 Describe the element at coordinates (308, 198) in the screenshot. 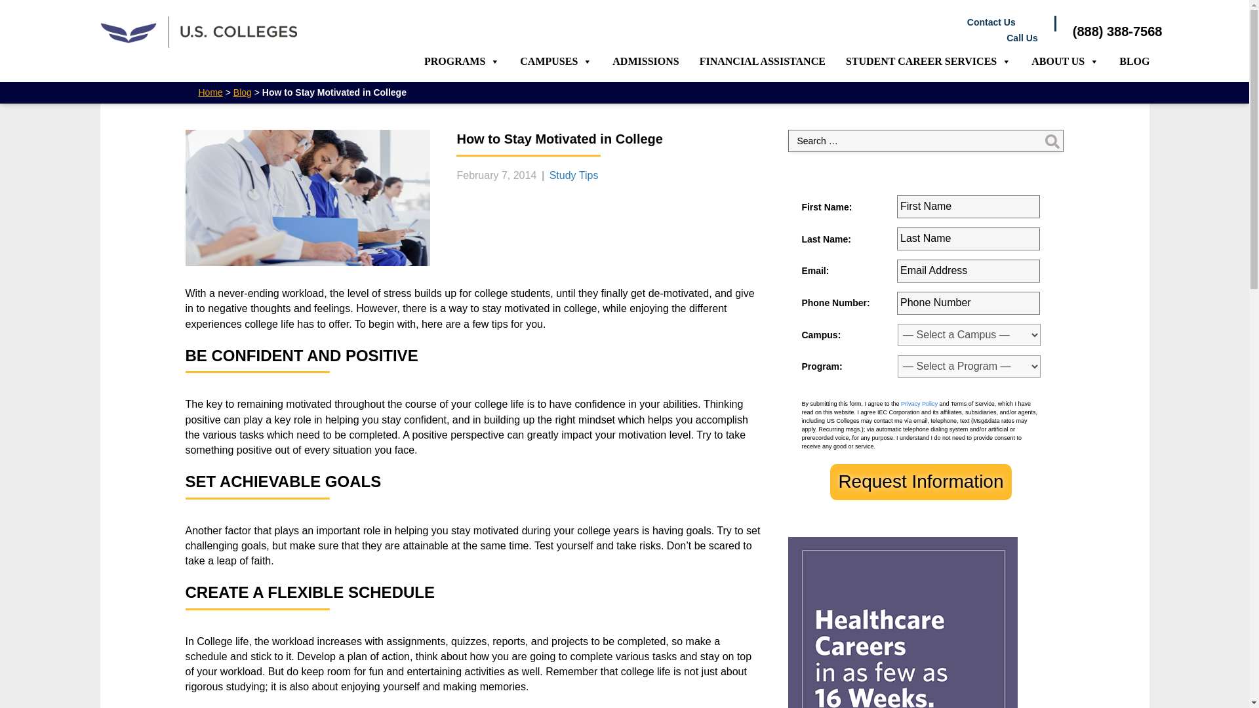

I see `How to Stay Motivated in College` at that location.